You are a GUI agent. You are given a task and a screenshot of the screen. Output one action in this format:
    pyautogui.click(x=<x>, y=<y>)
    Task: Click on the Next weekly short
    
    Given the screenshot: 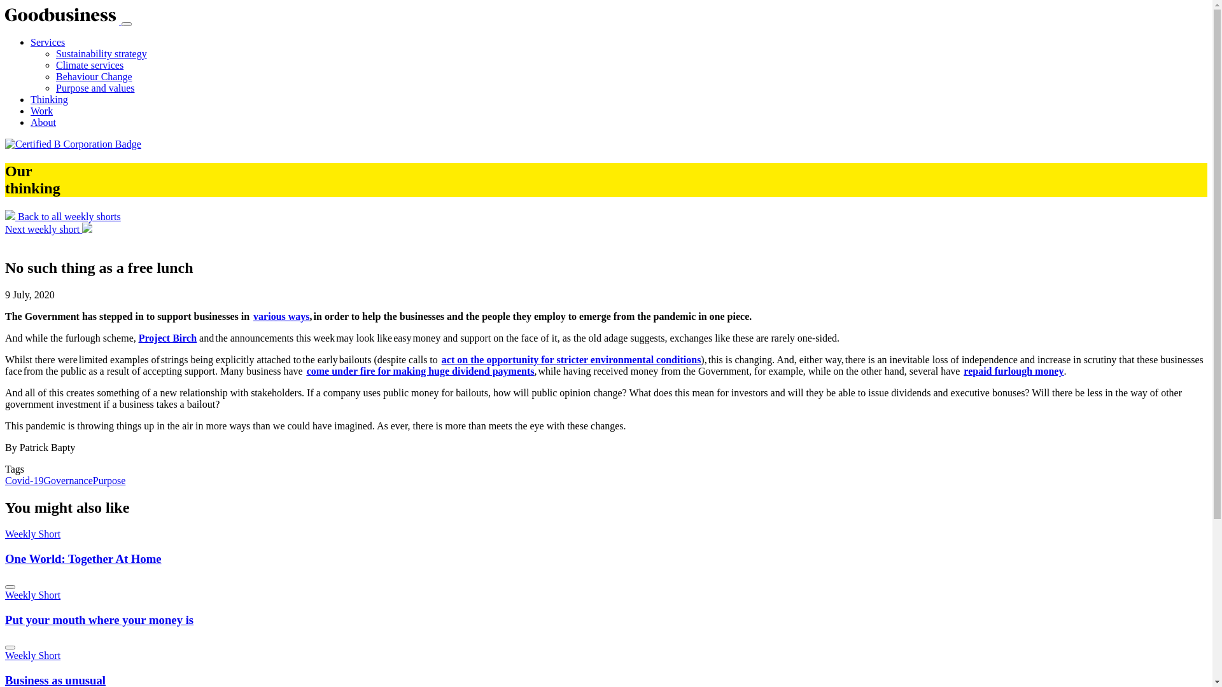 What is the action you would take?
    pyautogui.click(x=48, y=229)
    